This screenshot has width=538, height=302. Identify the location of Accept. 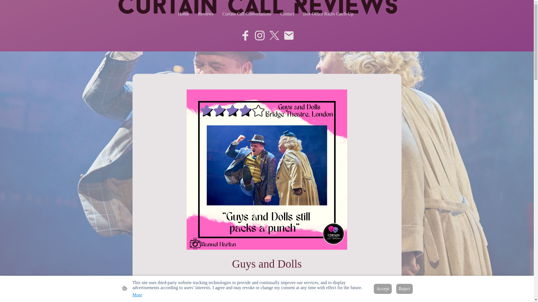
(383, 289).